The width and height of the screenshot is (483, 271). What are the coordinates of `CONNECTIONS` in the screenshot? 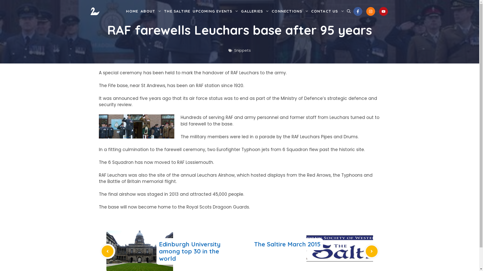 It's located at (290, 11).